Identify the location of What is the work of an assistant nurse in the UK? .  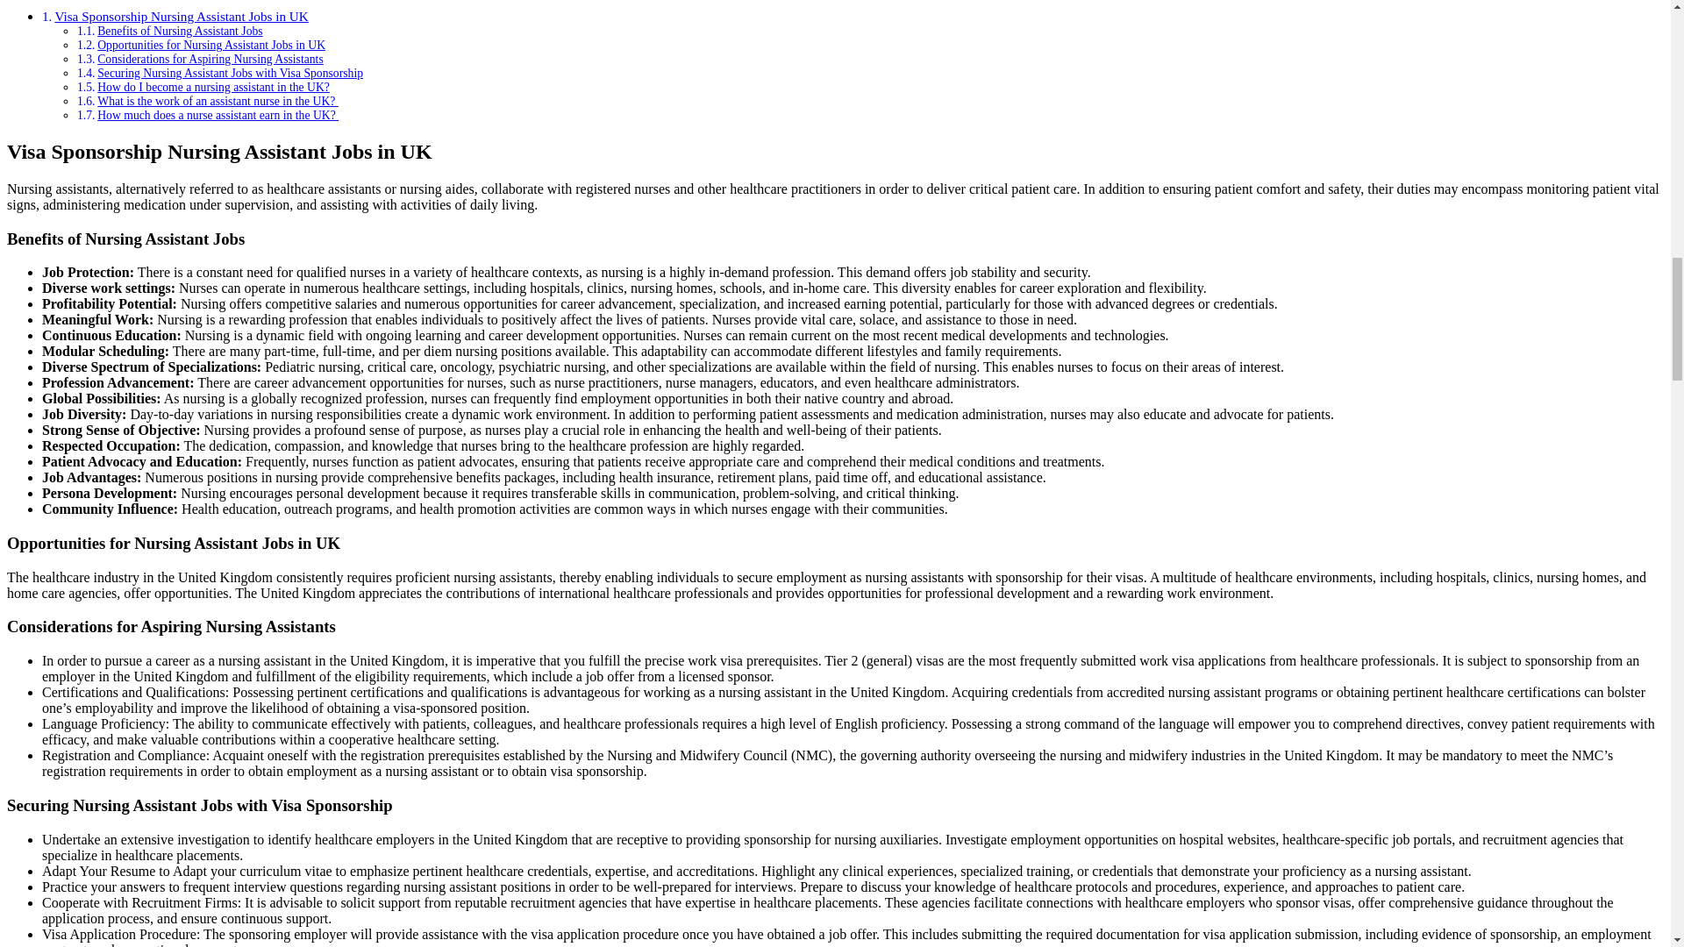
(218, 102).